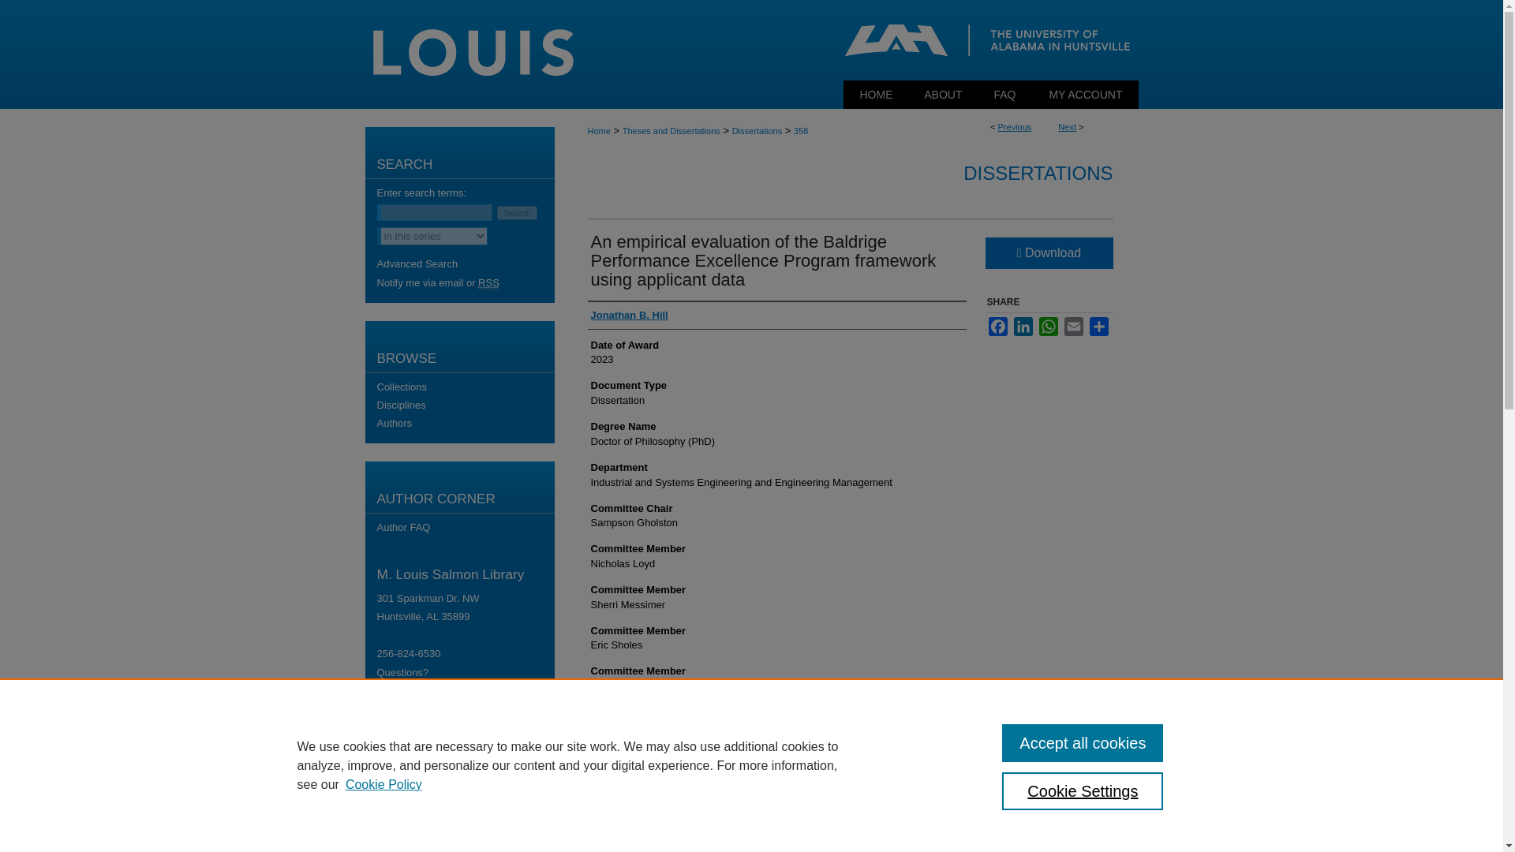  What do you see at coordinates (629, 316) in the screenshot?
I see `Jonathan B. Hill` at bounding box center [629, 316].